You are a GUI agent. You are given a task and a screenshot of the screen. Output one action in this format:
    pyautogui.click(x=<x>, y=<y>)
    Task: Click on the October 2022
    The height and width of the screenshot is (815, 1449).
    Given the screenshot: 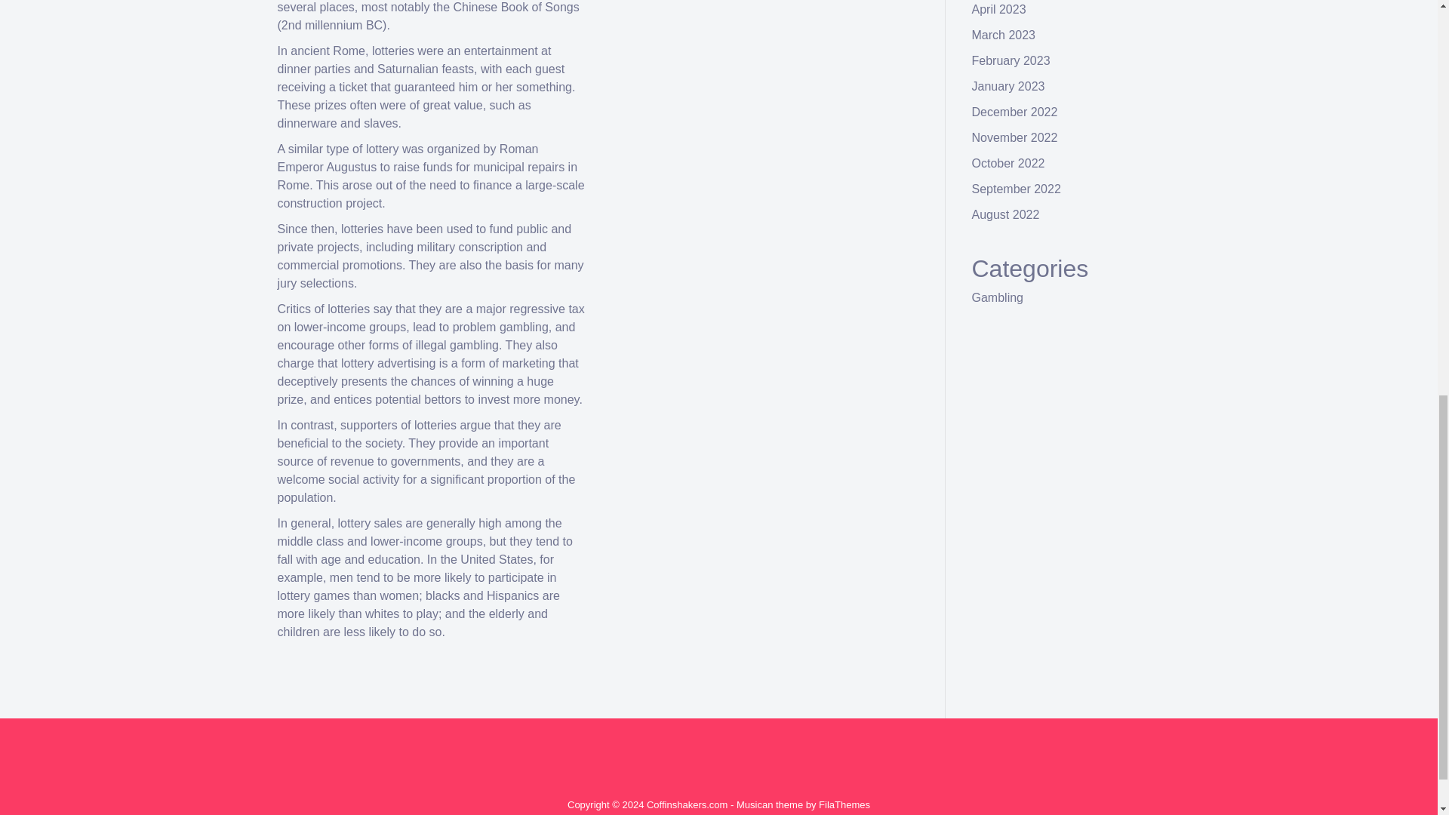 What is the action you would take?
    pyautogui.click(x=1008, y=163)
    